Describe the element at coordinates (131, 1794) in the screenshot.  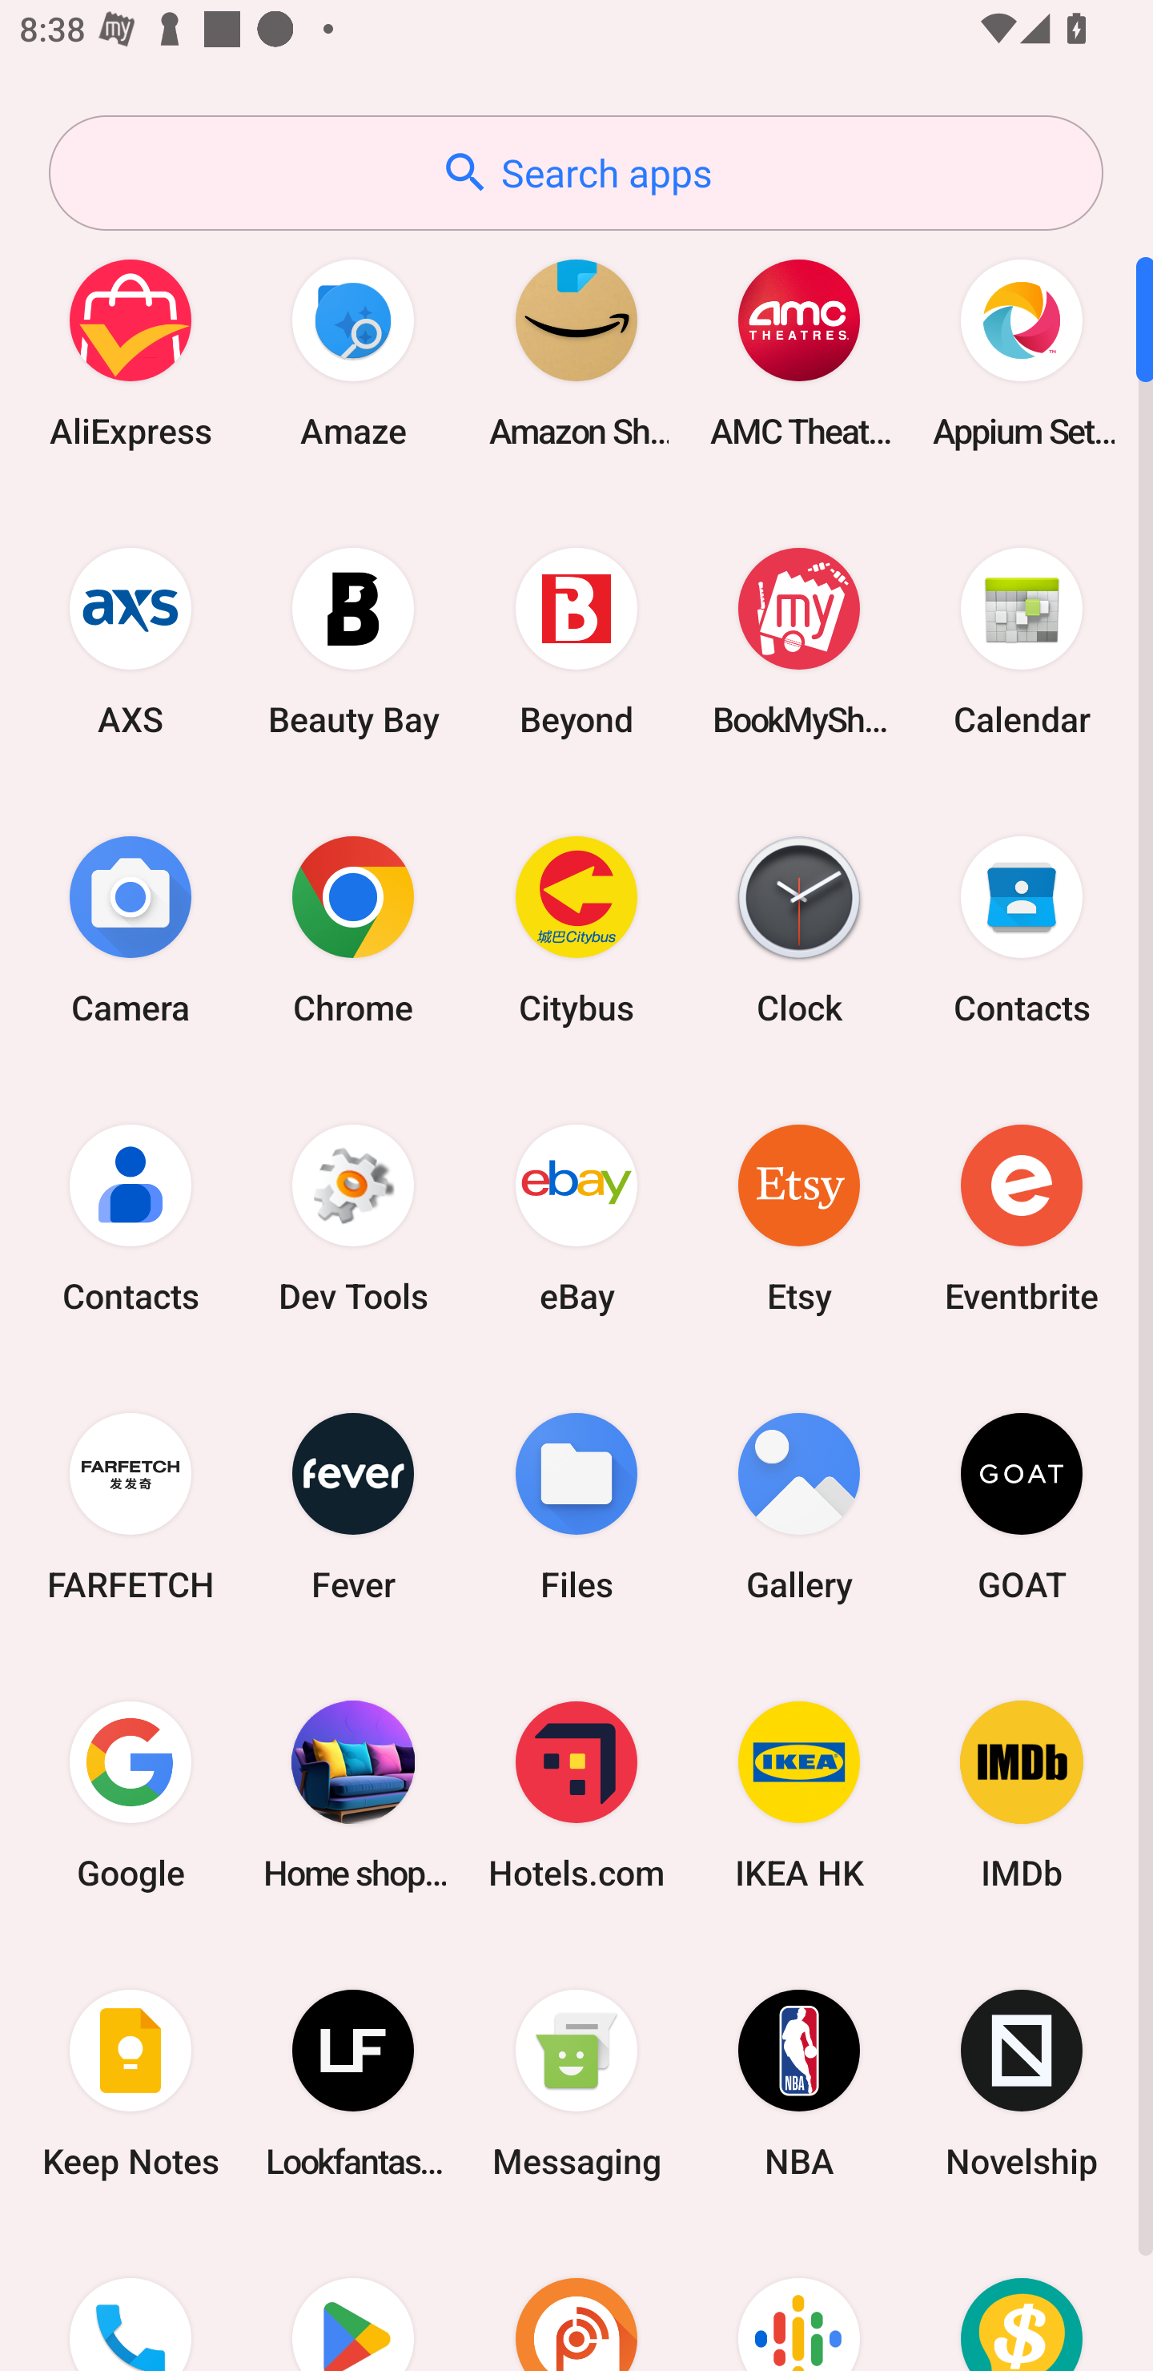
I see `Google` at that location.